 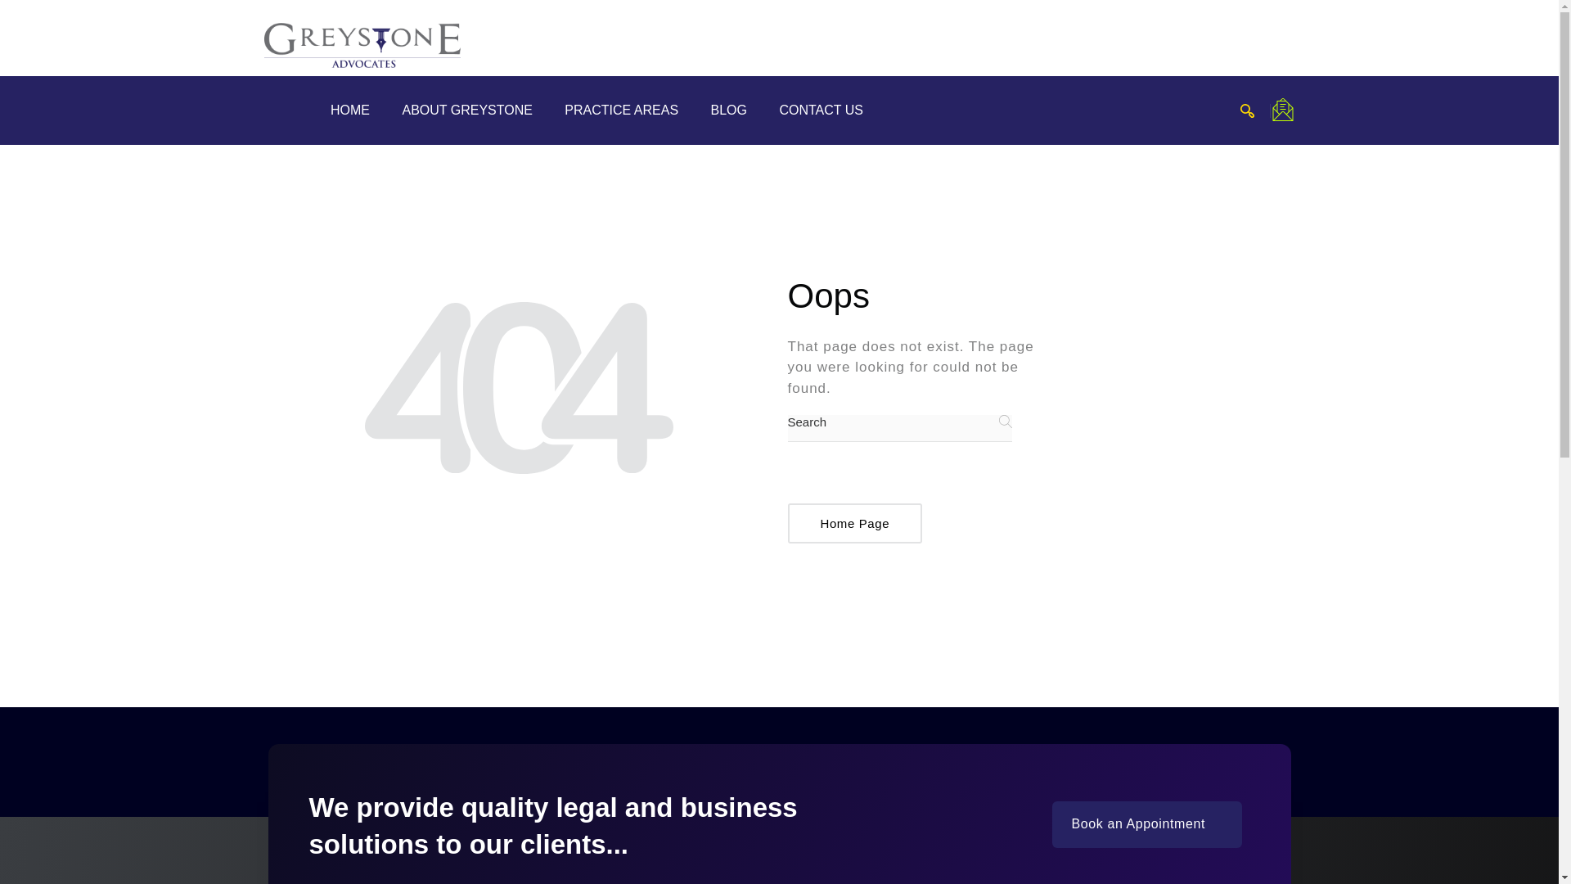 What do you see at coordinates (622, 110) in the screenshot?
I see `PRACTICE AREAS` at bounding box center [622, 110].